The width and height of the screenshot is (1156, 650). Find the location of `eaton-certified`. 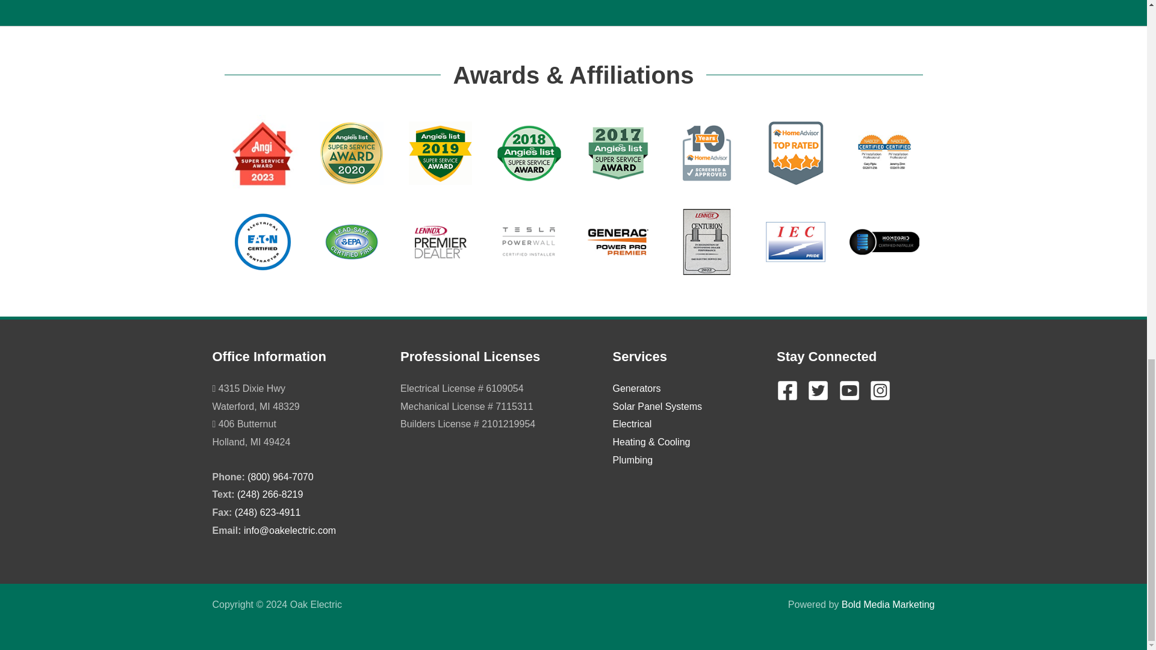

eaton-certified is located at coordinates (263, 242).